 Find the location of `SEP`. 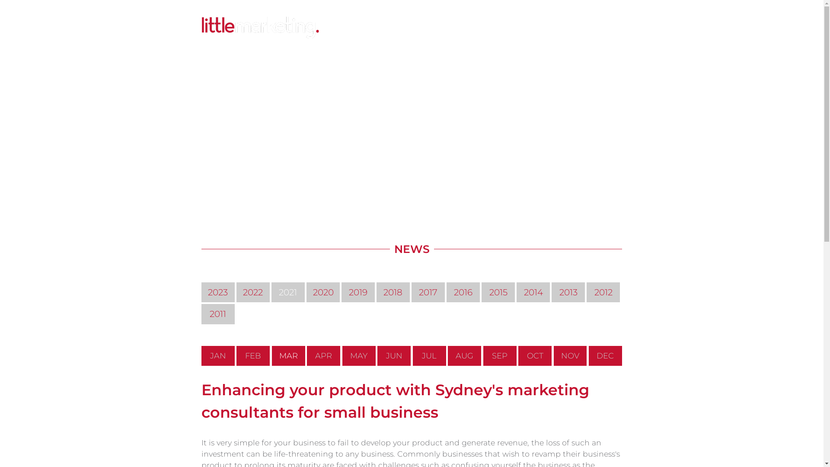

SEP is located at coordinates (500, 356).